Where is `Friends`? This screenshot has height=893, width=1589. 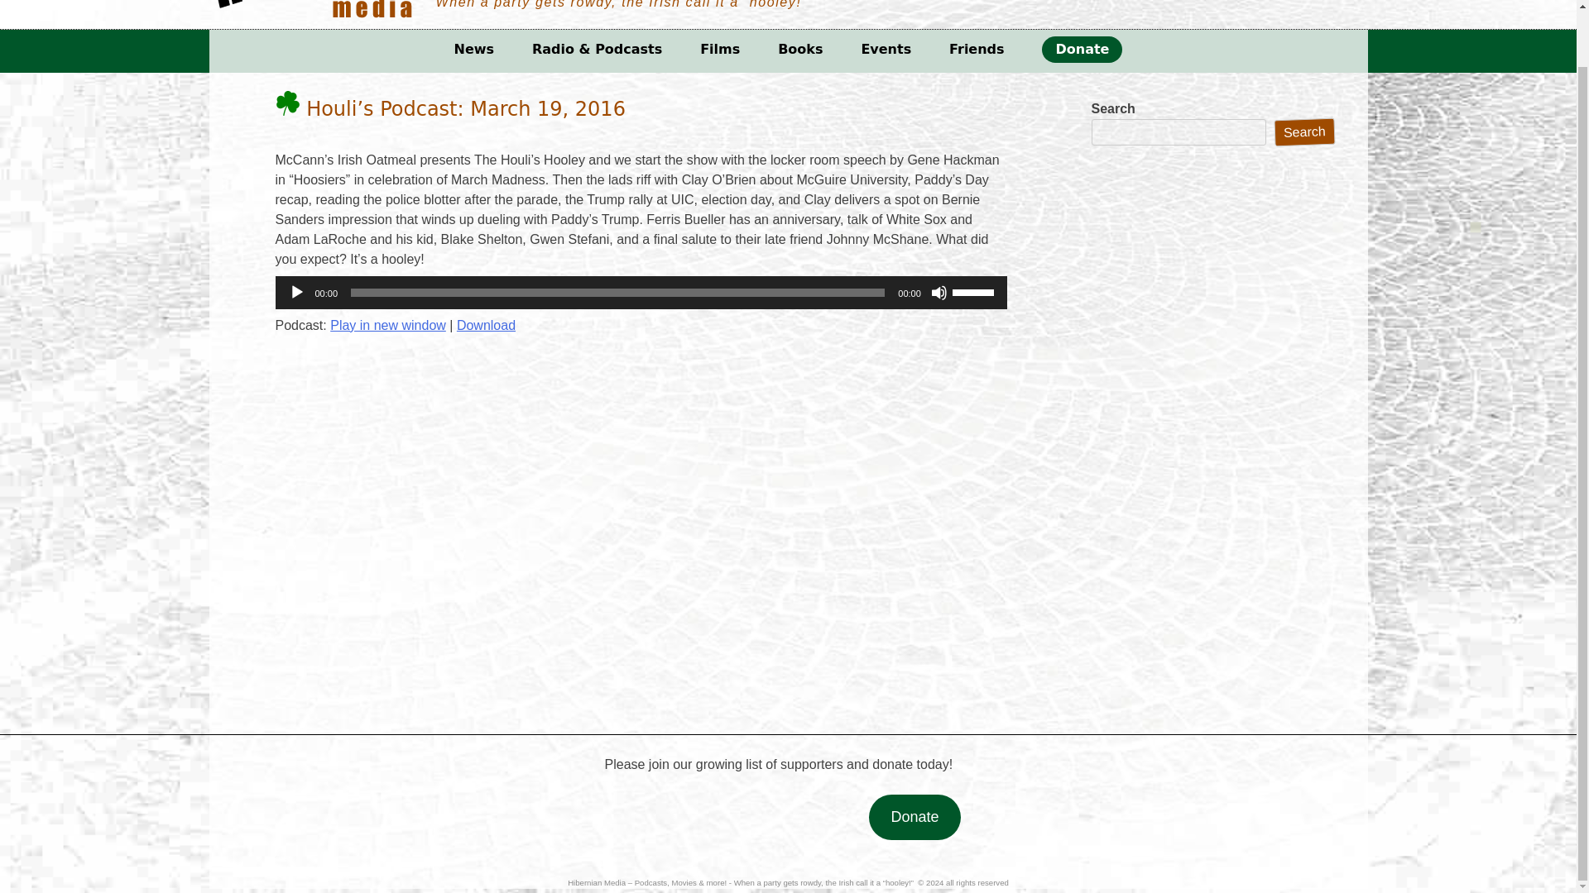
Friends is located at coordinates (977, 50).